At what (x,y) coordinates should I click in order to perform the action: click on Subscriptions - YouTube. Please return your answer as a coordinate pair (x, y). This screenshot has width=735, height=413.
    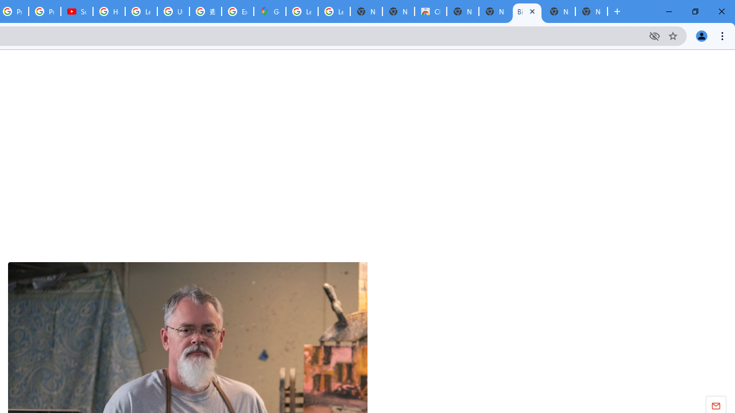
    Looking at the image, I should click on (77, 11).